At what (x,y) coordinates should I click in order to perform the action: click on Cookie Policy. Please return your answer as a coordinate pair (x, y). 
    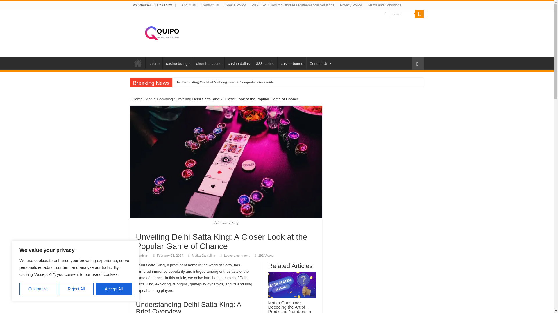
    Looking at the image, I should click on (235, 5).